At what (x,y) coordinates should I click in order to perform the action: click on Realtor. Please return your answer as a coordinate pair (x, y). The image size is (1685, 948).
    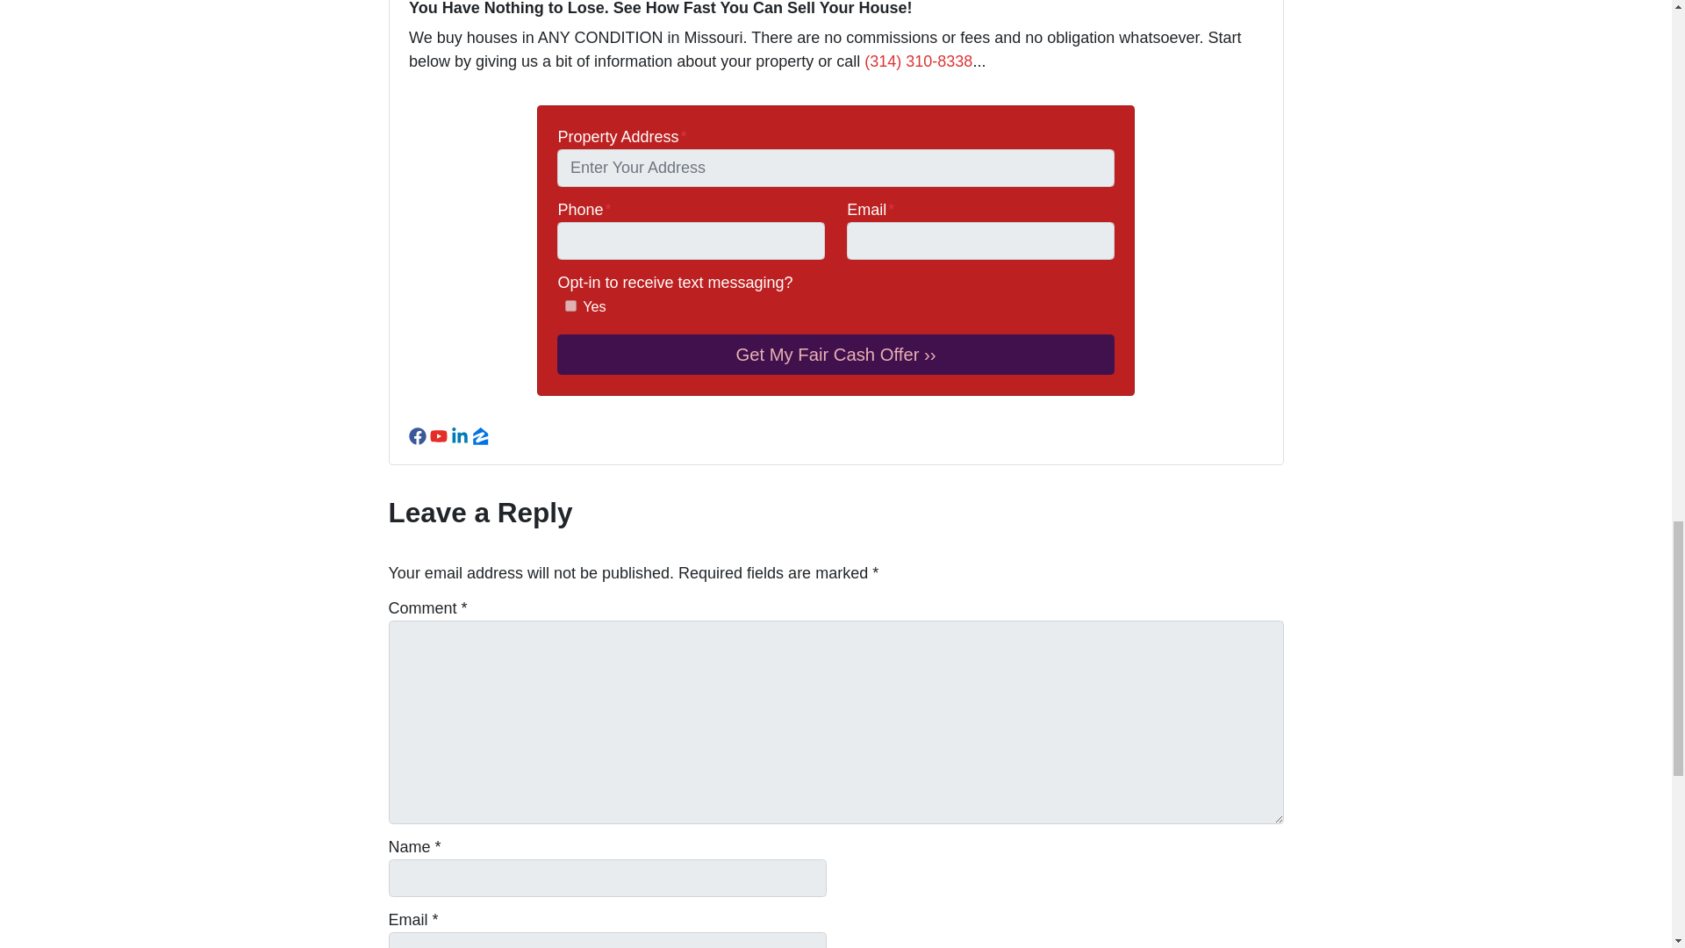
    Looking at the image, I should click on (502, 435).